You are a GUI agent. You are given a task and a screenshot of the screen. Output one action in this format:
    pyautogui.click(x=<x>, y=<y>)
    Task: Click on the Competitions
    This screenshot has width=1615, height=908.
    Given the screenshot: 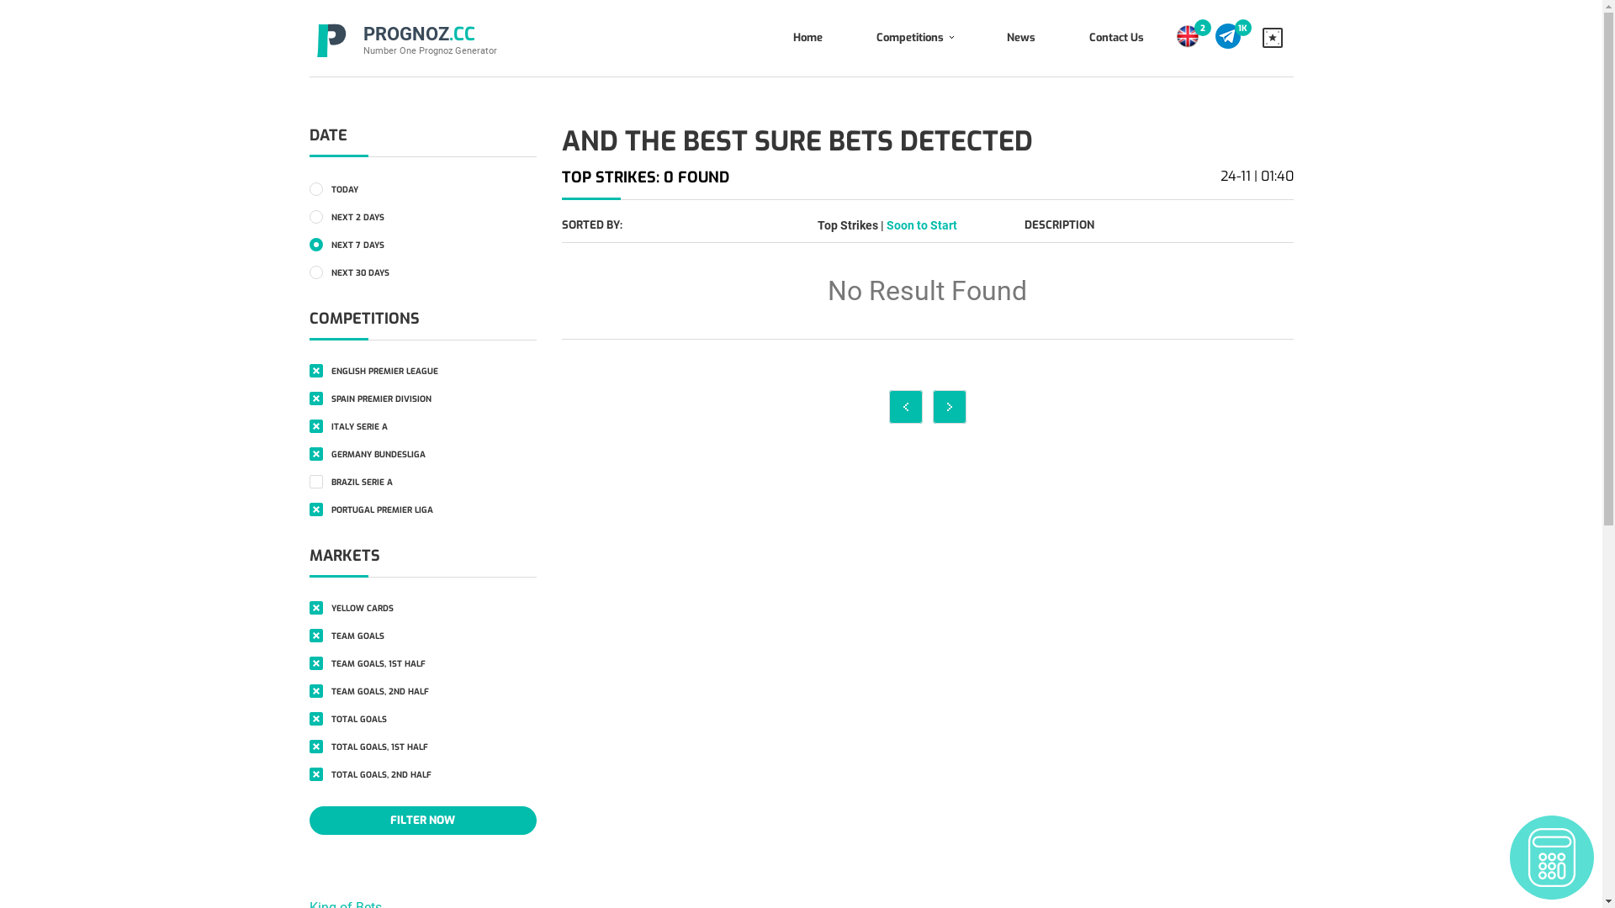 What is the action you would take?
    pyautogui.click(x=914, y=39)
    